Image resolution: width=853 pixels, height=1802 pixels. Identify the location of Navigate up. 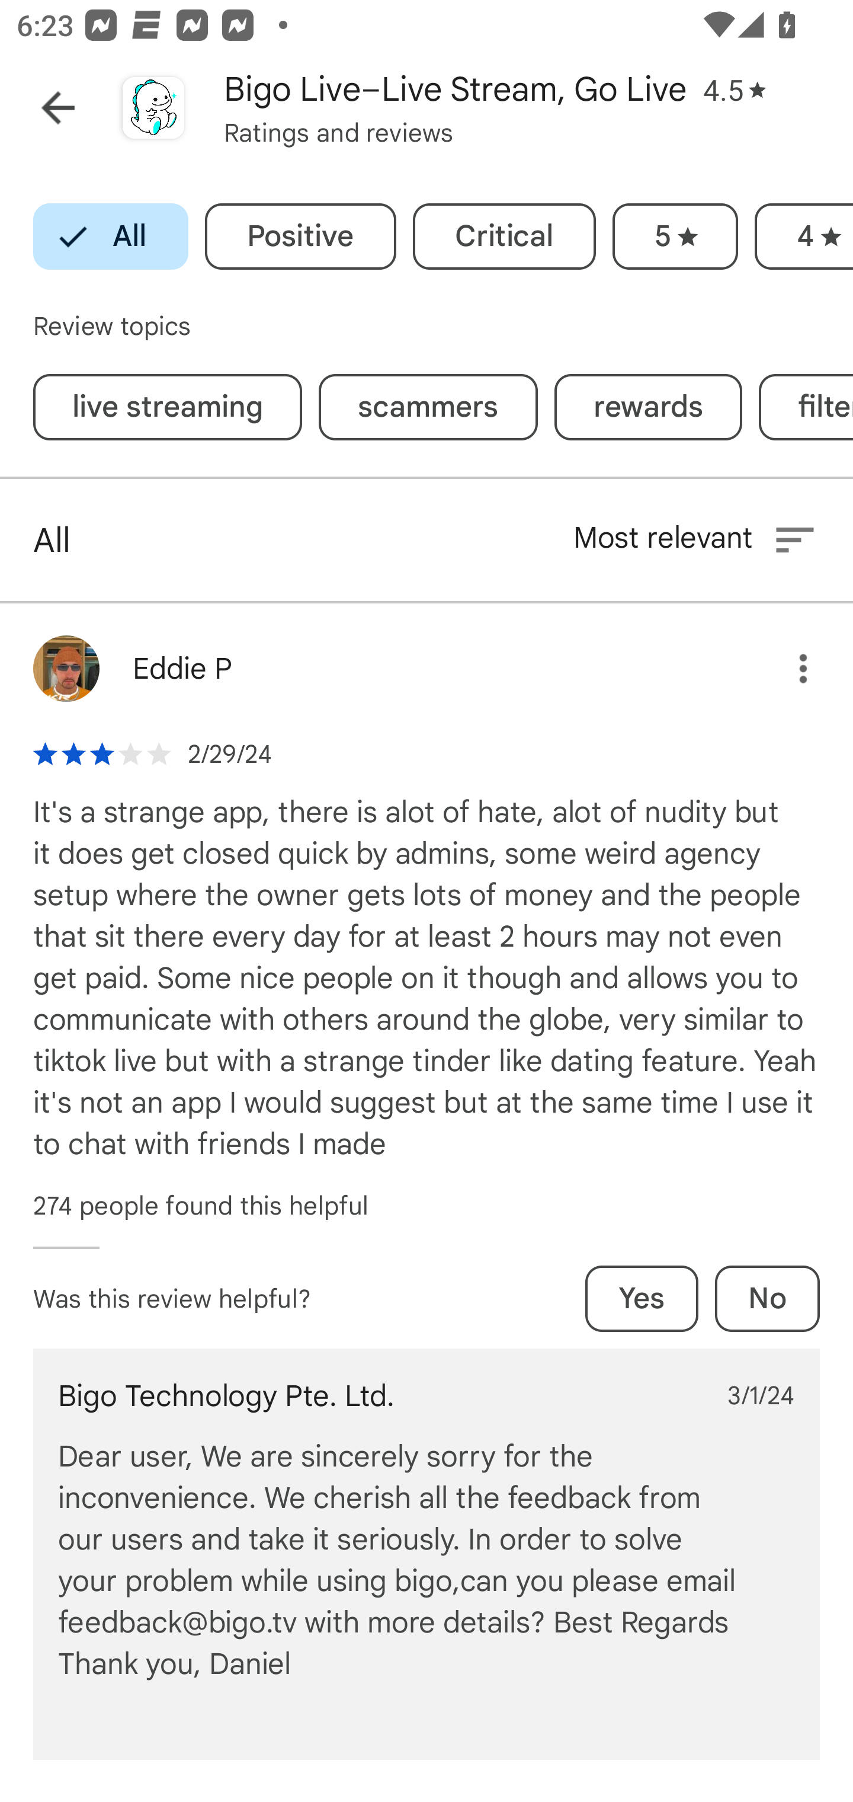
(58, 108).